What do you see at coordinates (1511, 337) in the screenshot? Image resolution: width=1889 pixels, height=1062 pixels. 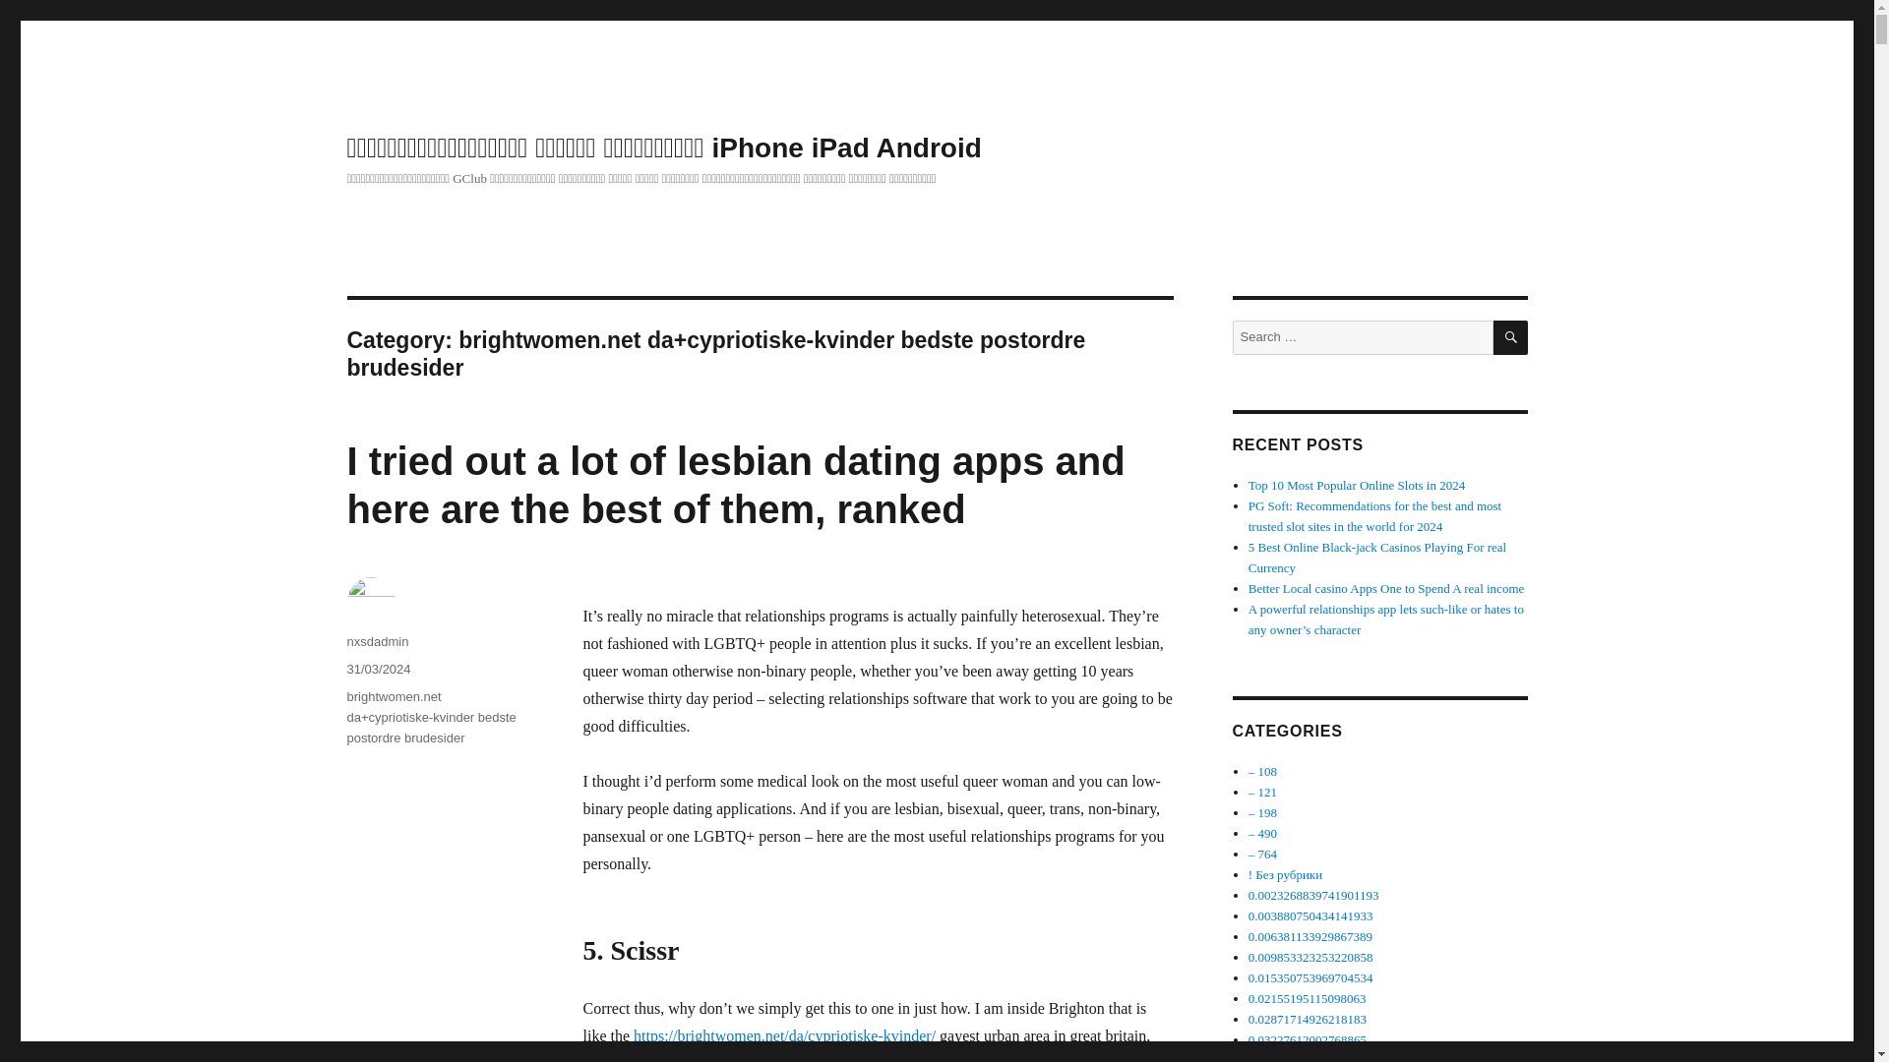 I see `SEARCH` at bounding box center [1511, 337].